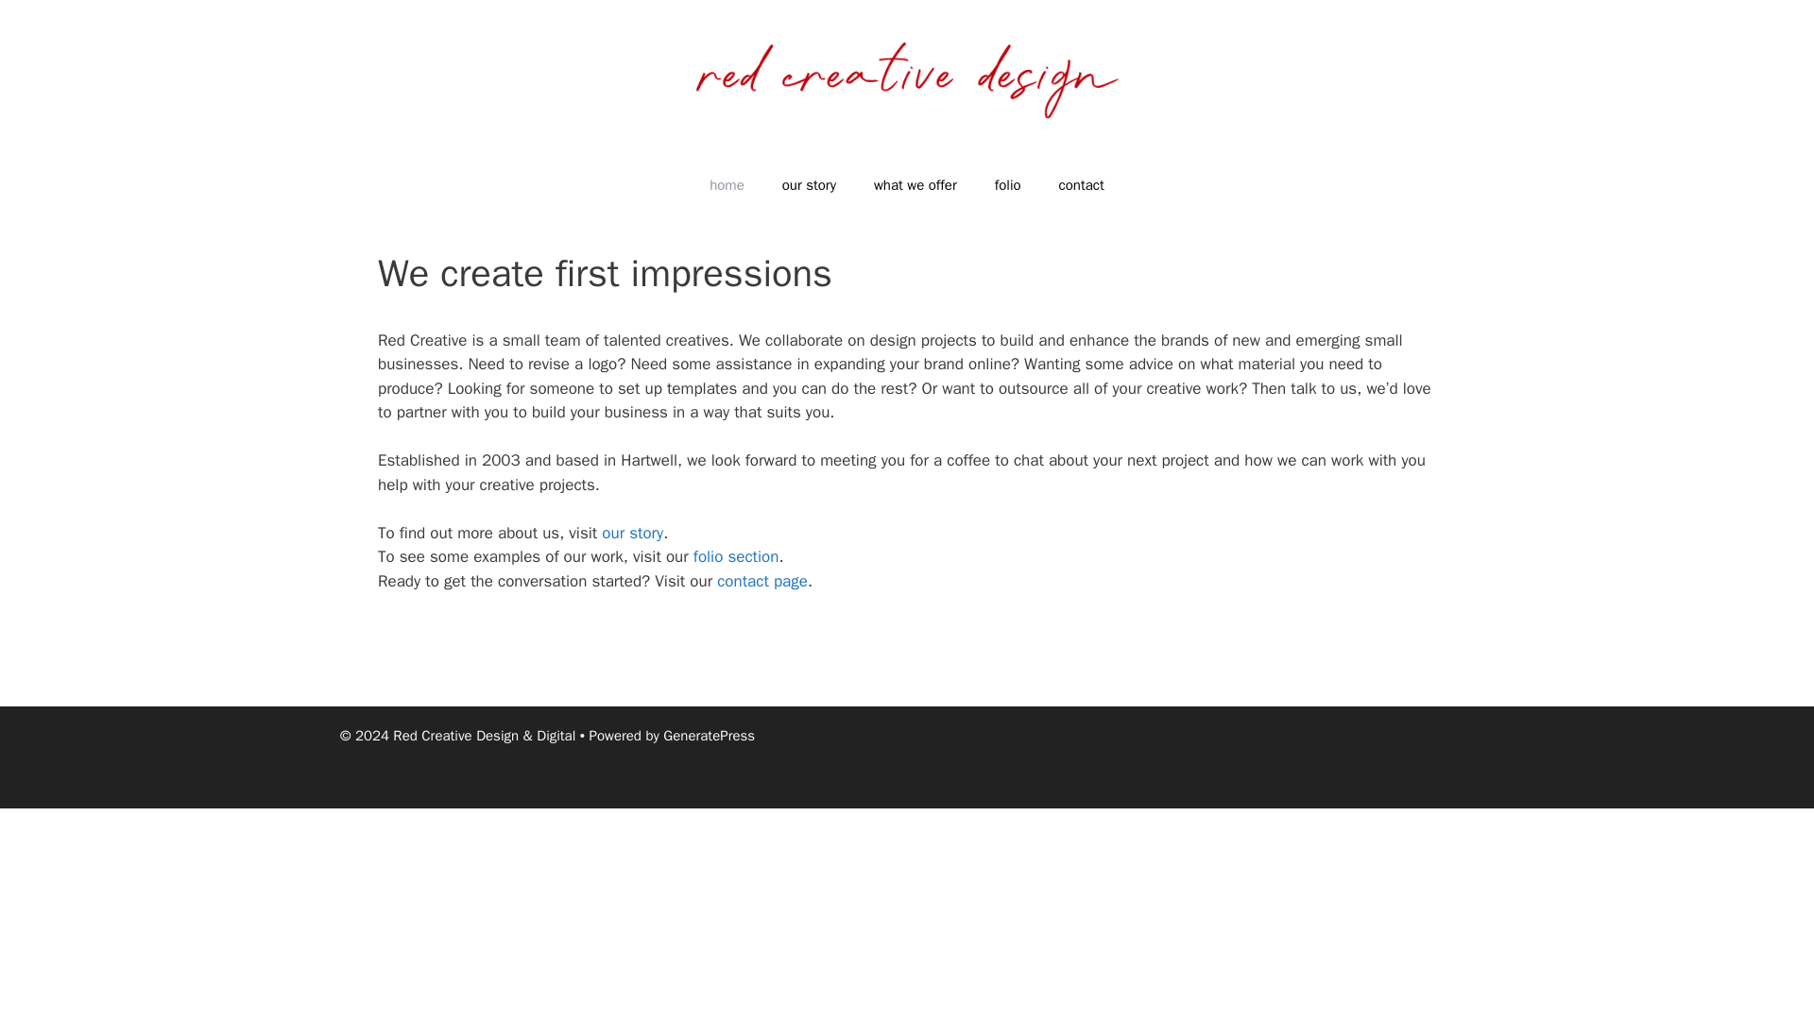  What do you see at coordinates (1081, 185) in the screenshot?
I see `contact` at bounding box center [1081, 185].